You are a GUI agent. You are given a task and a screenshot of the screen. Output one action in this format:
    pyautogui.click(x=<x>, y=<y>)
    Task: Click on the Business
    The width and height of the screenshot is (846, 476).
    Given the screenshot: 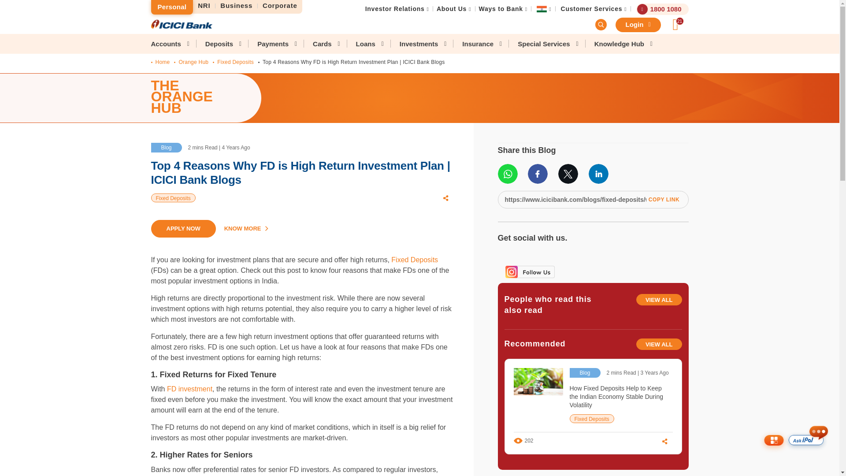 What is the action you would take?
    pyautogui.click(x=237, y=6)
    